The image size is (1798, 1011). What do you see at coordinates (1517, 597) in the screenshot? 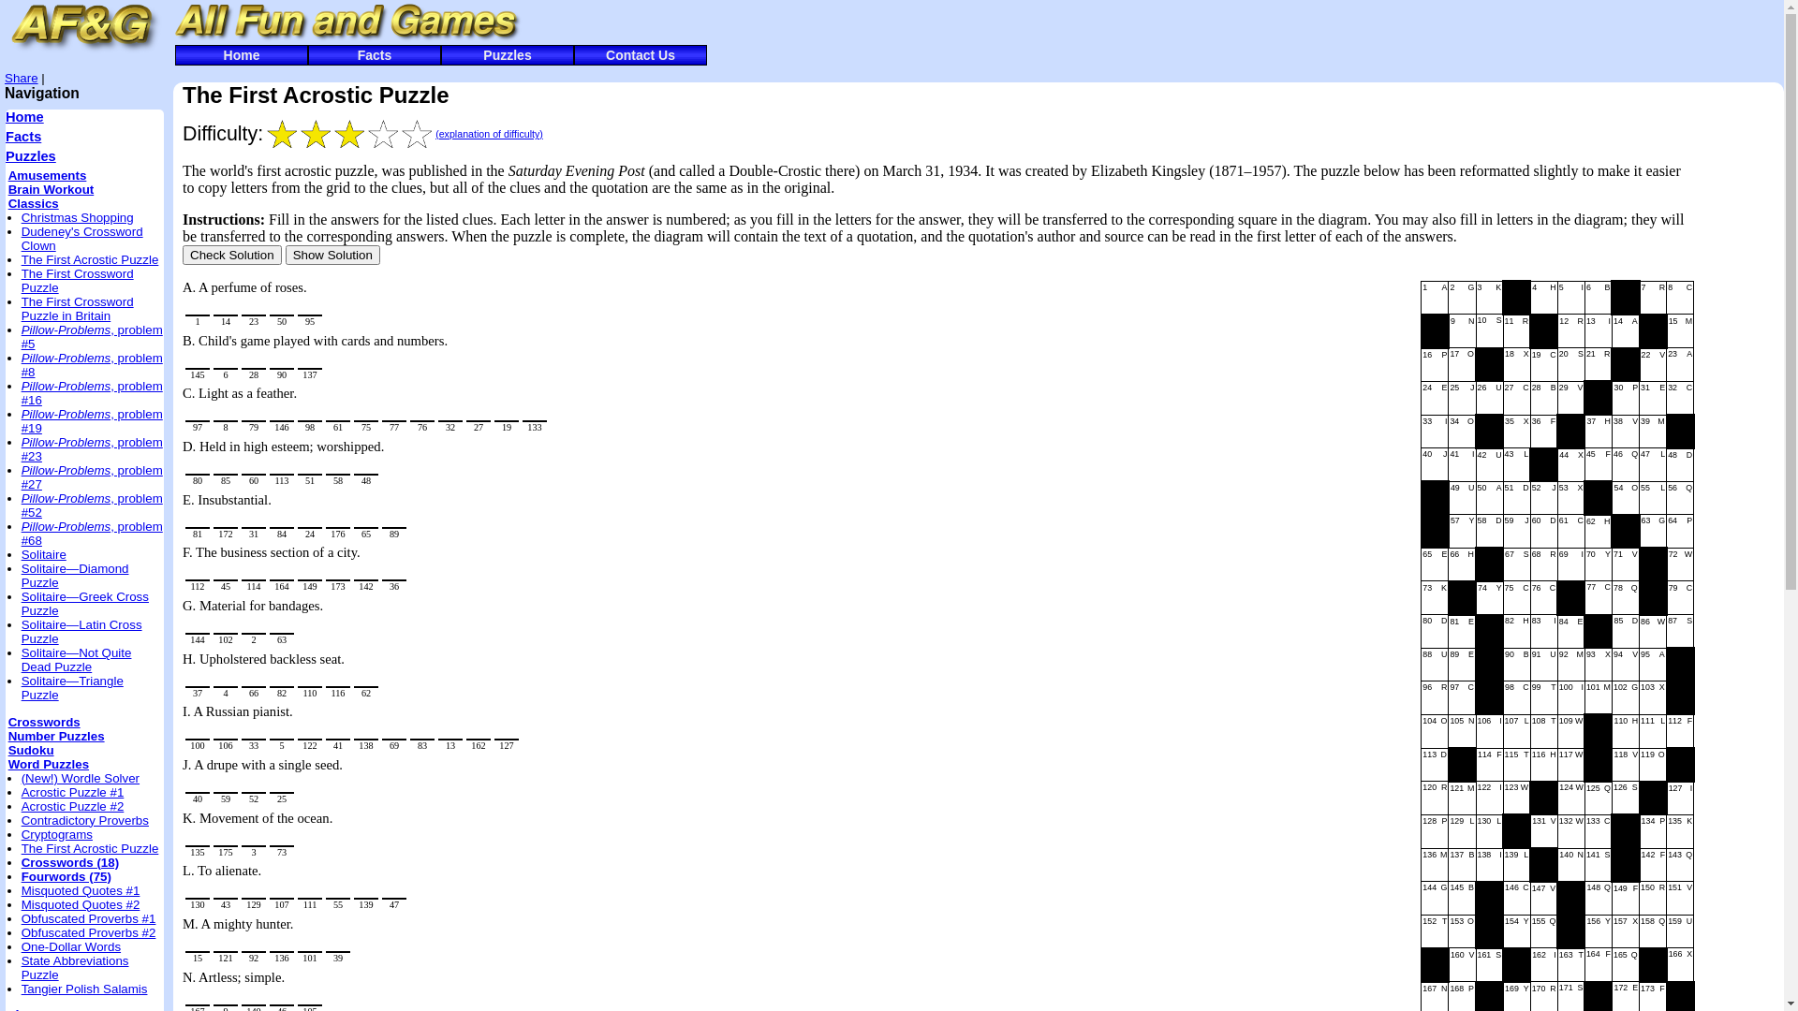
I see `75
C` at bounding box center [1517, 597].